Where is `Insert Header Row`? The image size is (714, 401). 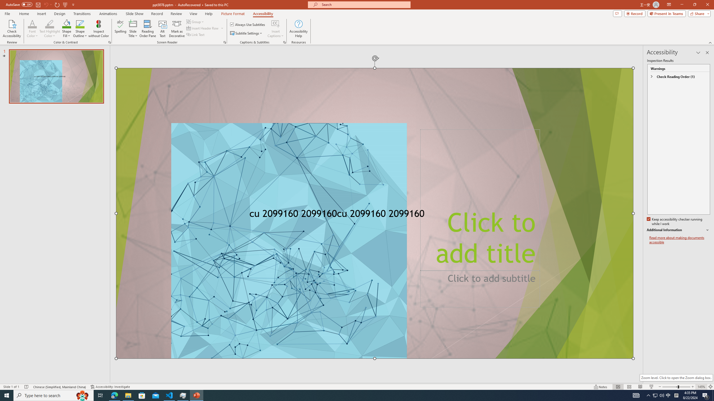 Insert Header Row is located at coordinates (205, 28).